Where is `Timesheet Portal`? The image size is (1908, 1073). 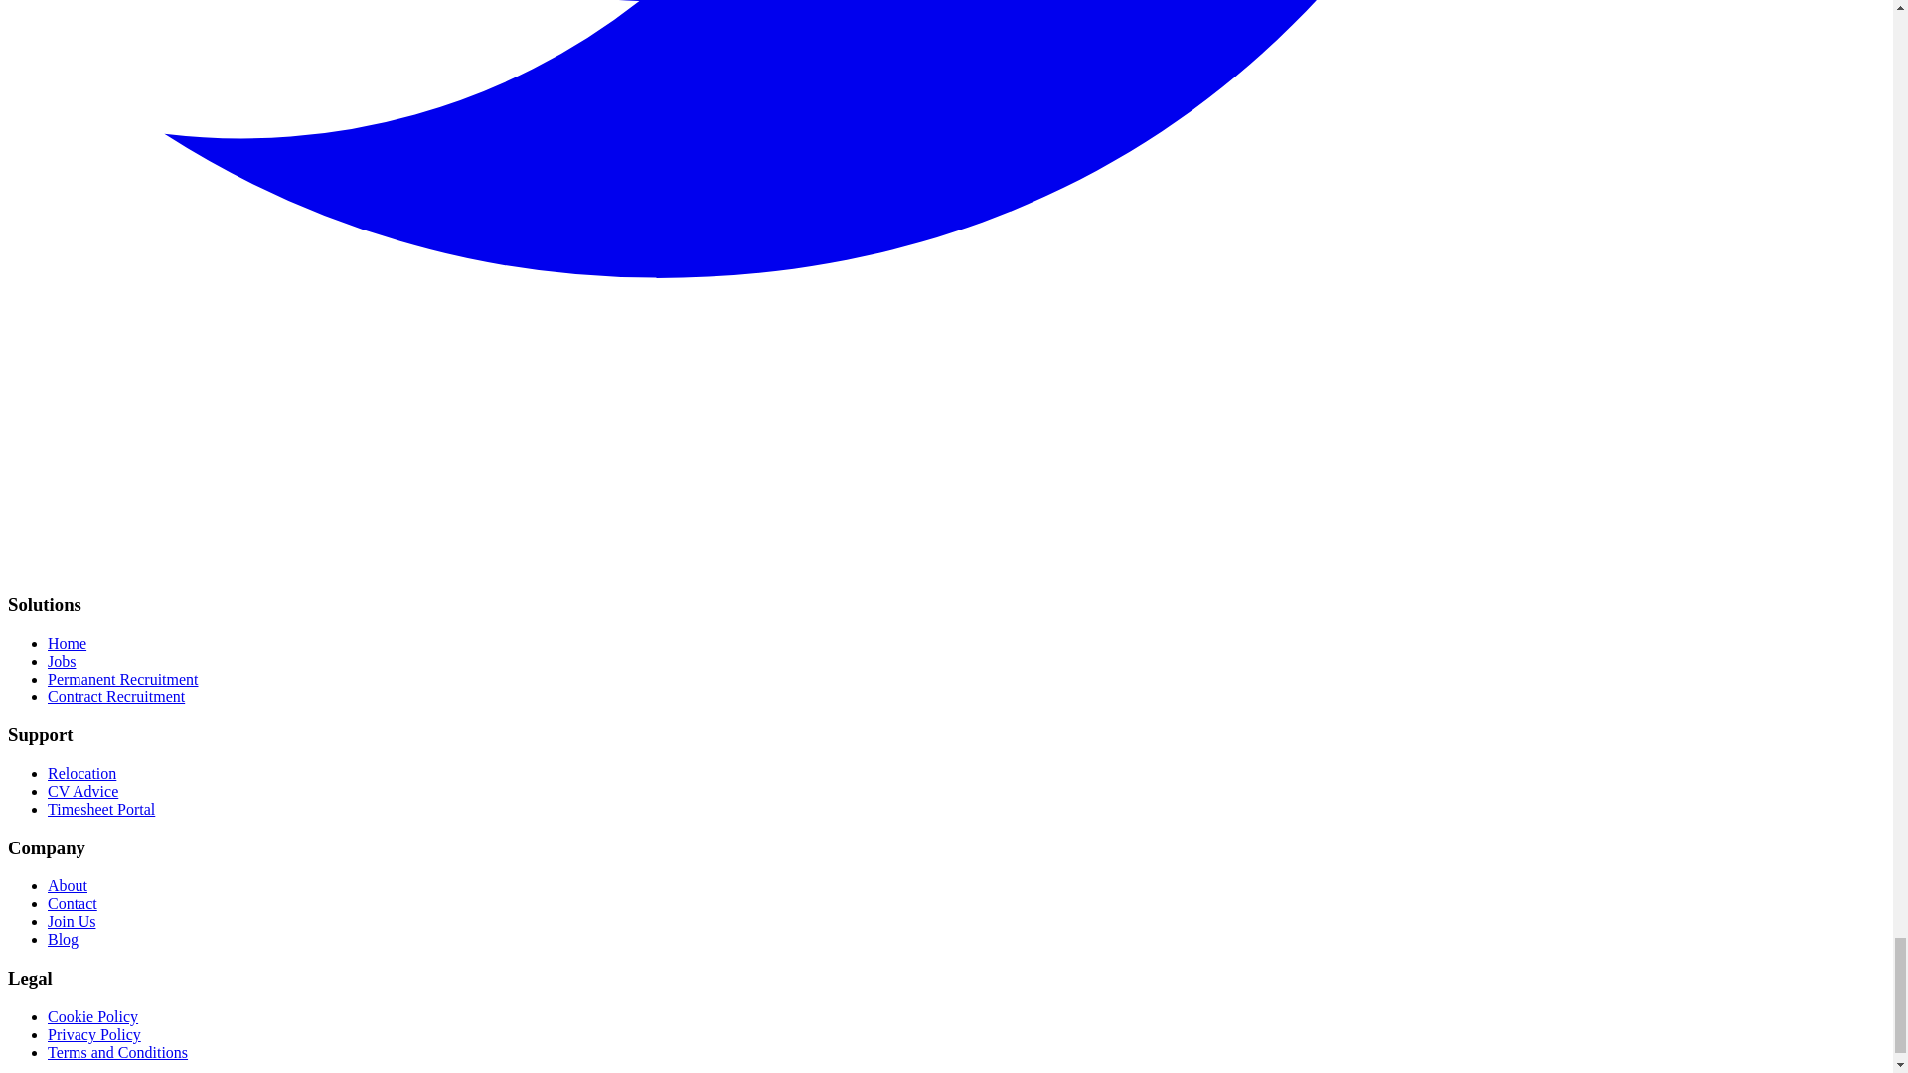 Timesheet Portal is located at coordinates (101, 809).